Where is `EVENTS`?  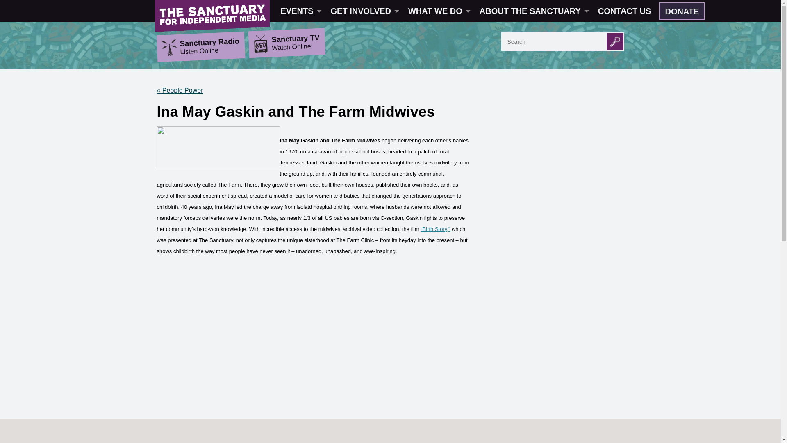
EVENTS is located at coordinates (300, 11).